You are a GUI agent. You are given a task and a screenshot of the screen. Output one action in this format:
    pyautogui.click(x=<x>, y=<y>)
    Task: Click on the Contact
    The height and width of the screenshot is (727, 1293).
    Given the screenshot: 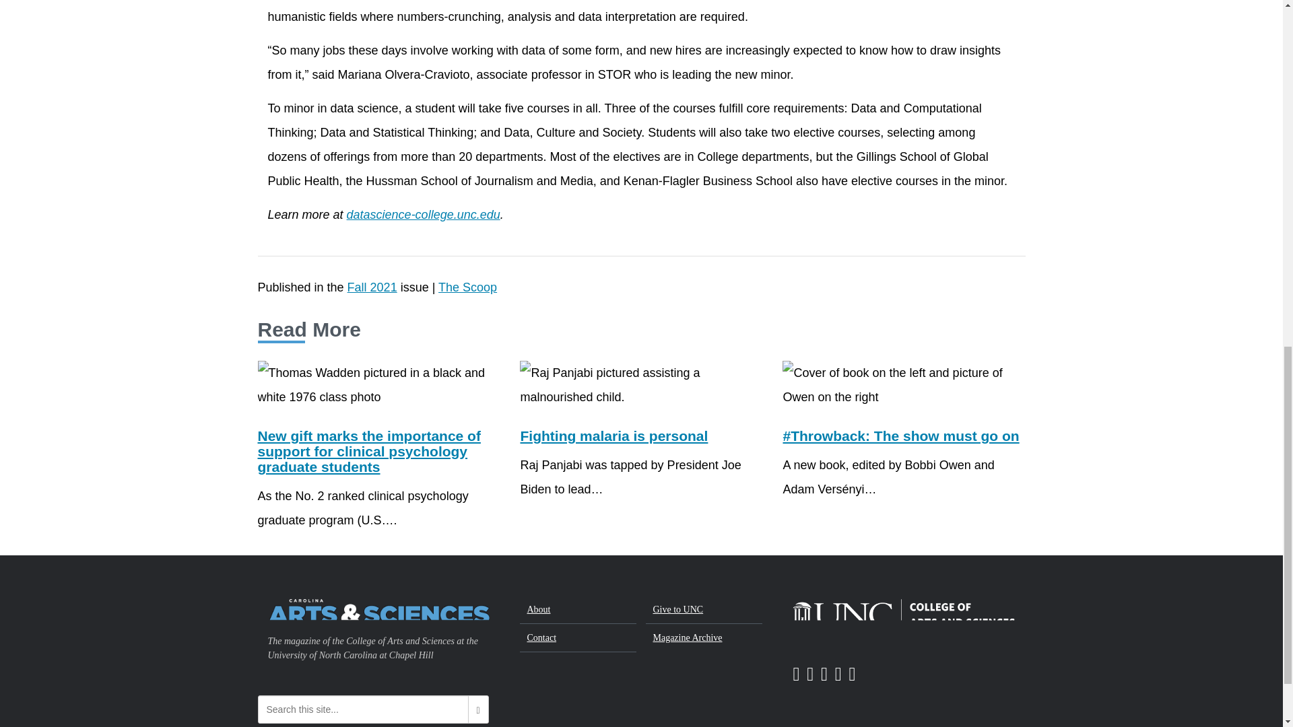 What is the action you would take?
    pyautogui.click(x=578, y=637)
    